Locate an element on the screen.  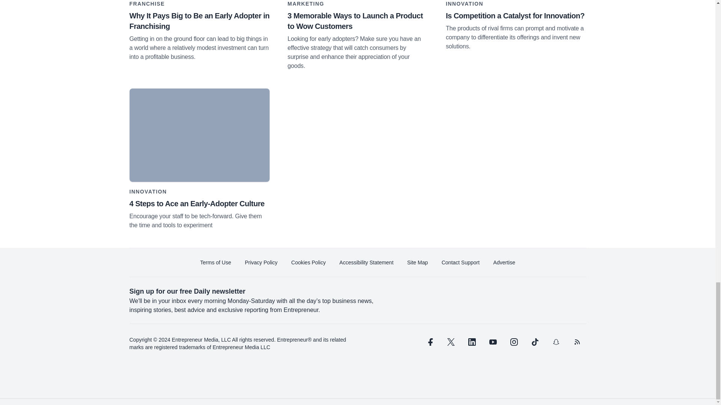
linkedin is located at coordinates (472, 342).